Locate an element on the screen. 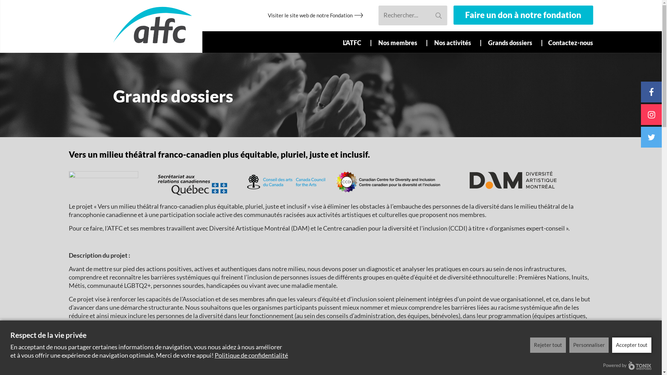 This screenshot has height=375, width=667. Personnaliser is located at coordinates (589, 345).